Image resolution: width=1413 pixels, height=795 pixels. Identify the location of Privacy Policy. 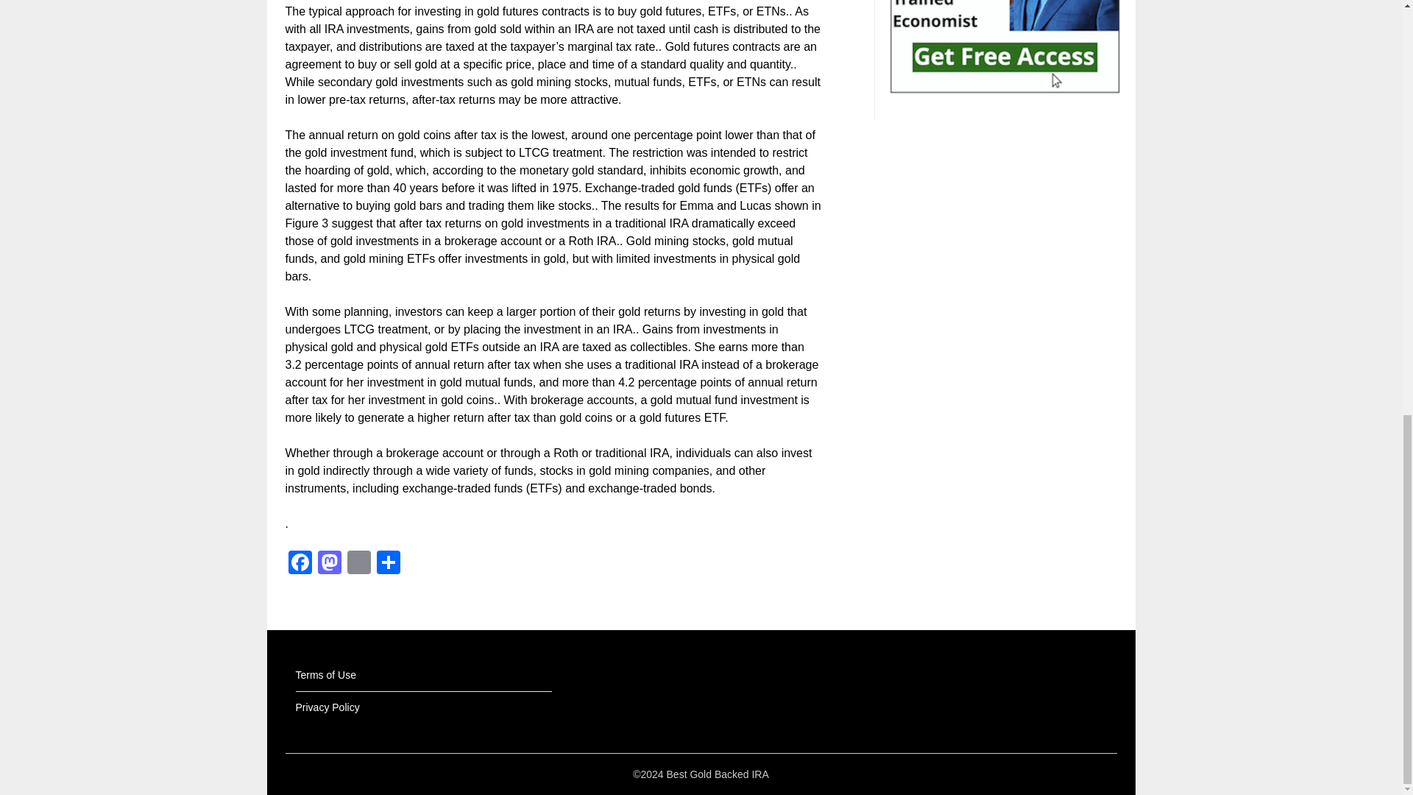
(327, 707).